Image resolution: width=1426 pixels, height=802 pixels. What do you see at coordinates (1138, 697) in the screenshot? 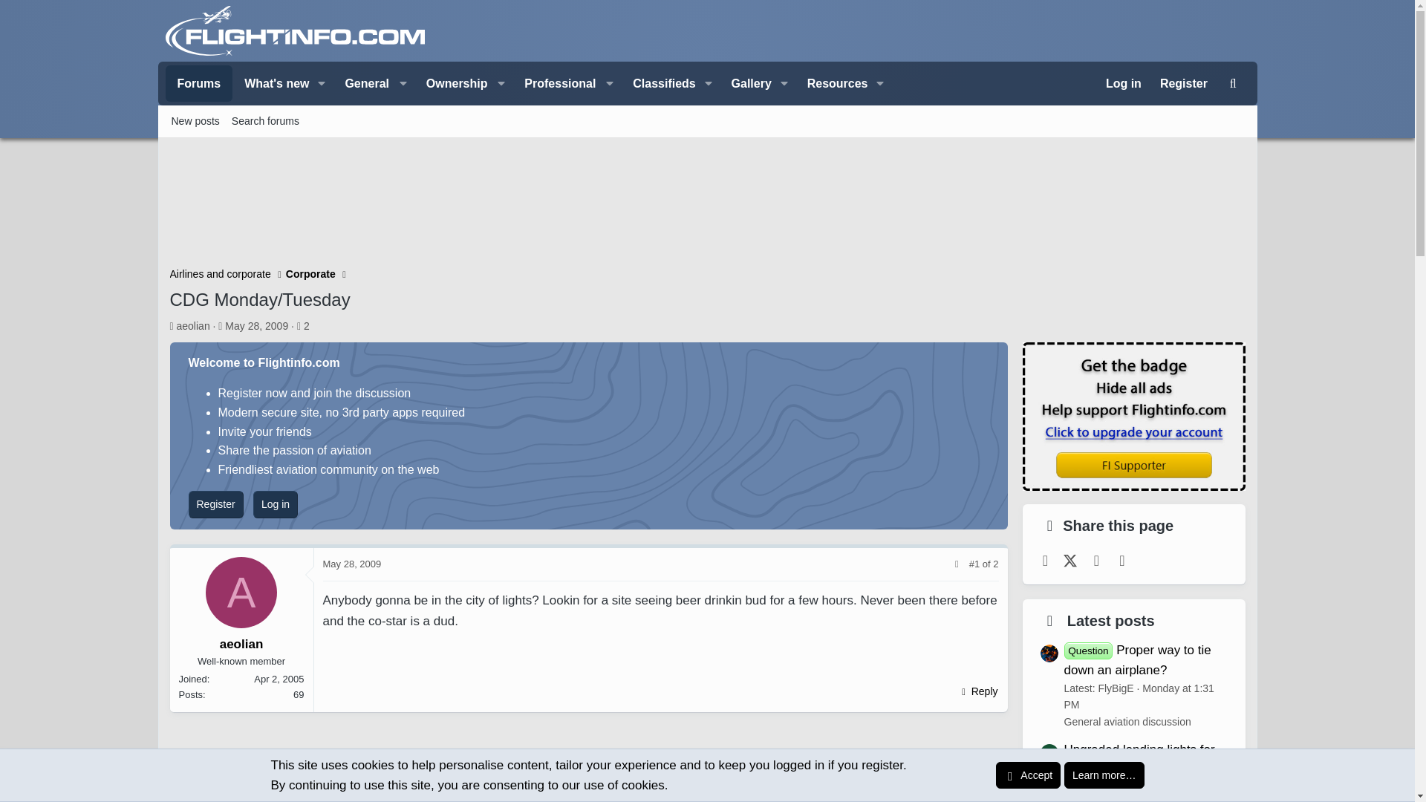
I see `Jul 29, 2024 at 1:31 PM` at bounding box center [1138, 697].